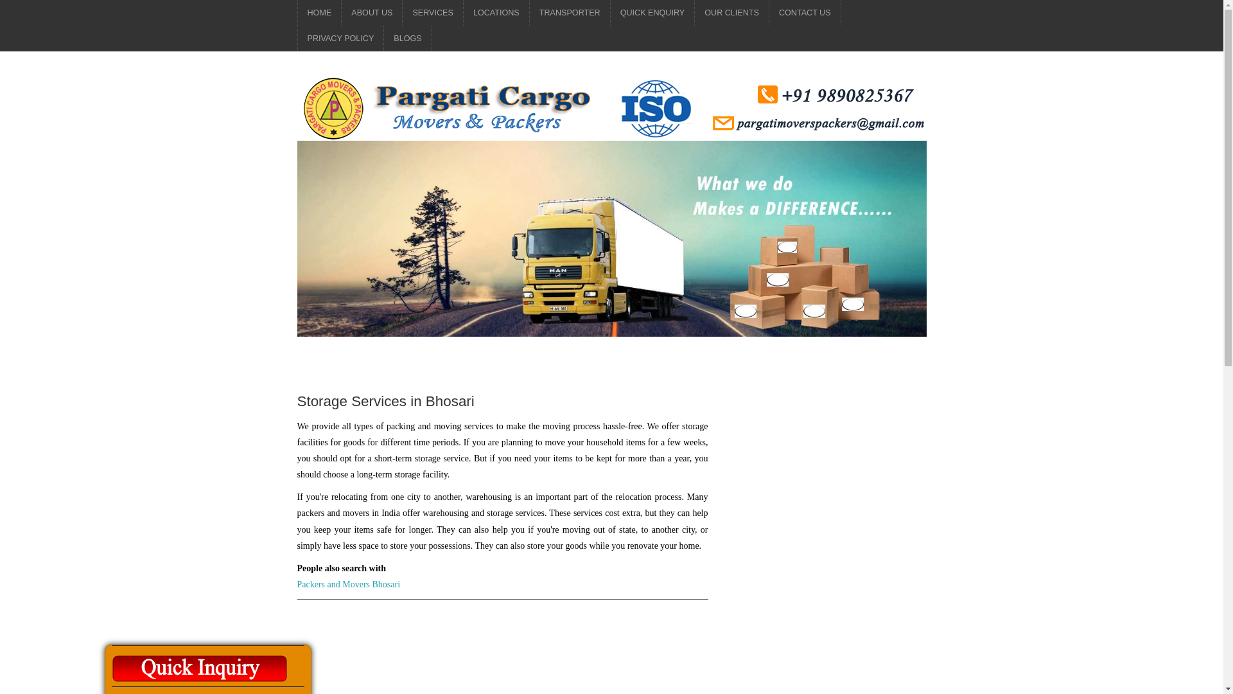 The height and width of the screenshot is (694, 1233). I want to click on SERVICES, so click(433, 13).